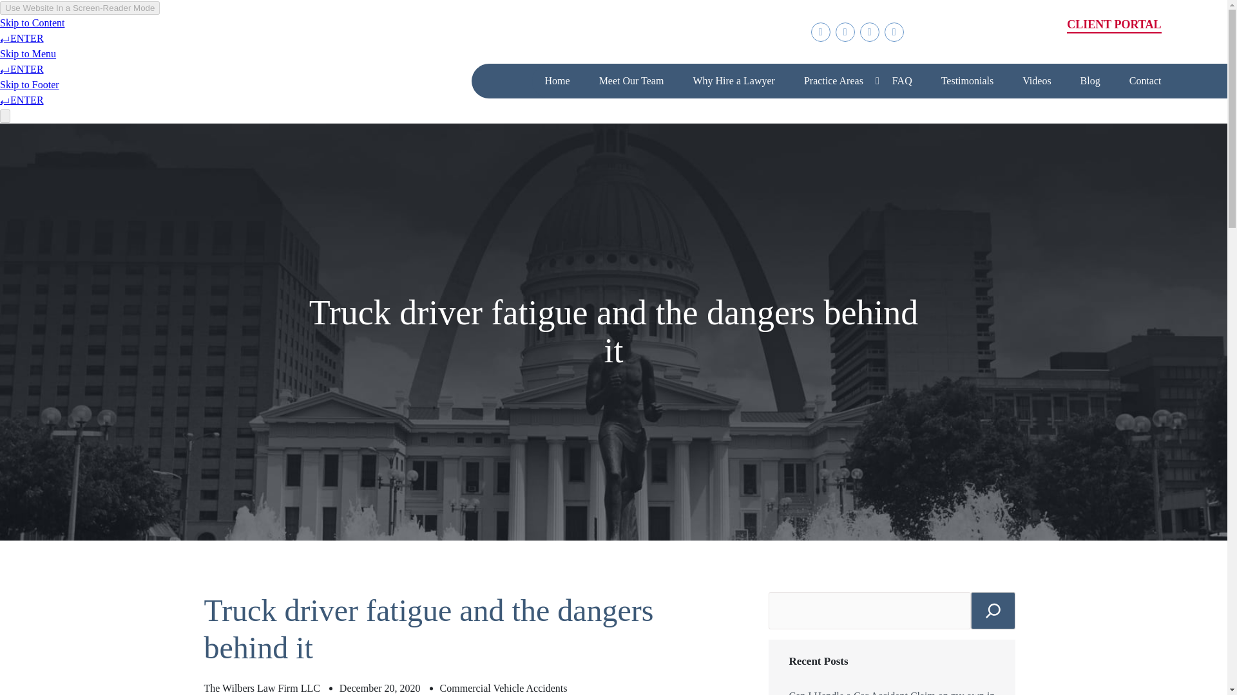  What do you see at coordinates (428, 629) in the screenshot?
I see `Truck driver fatigue and the dangers behind it` at bounding box center [428, 629].